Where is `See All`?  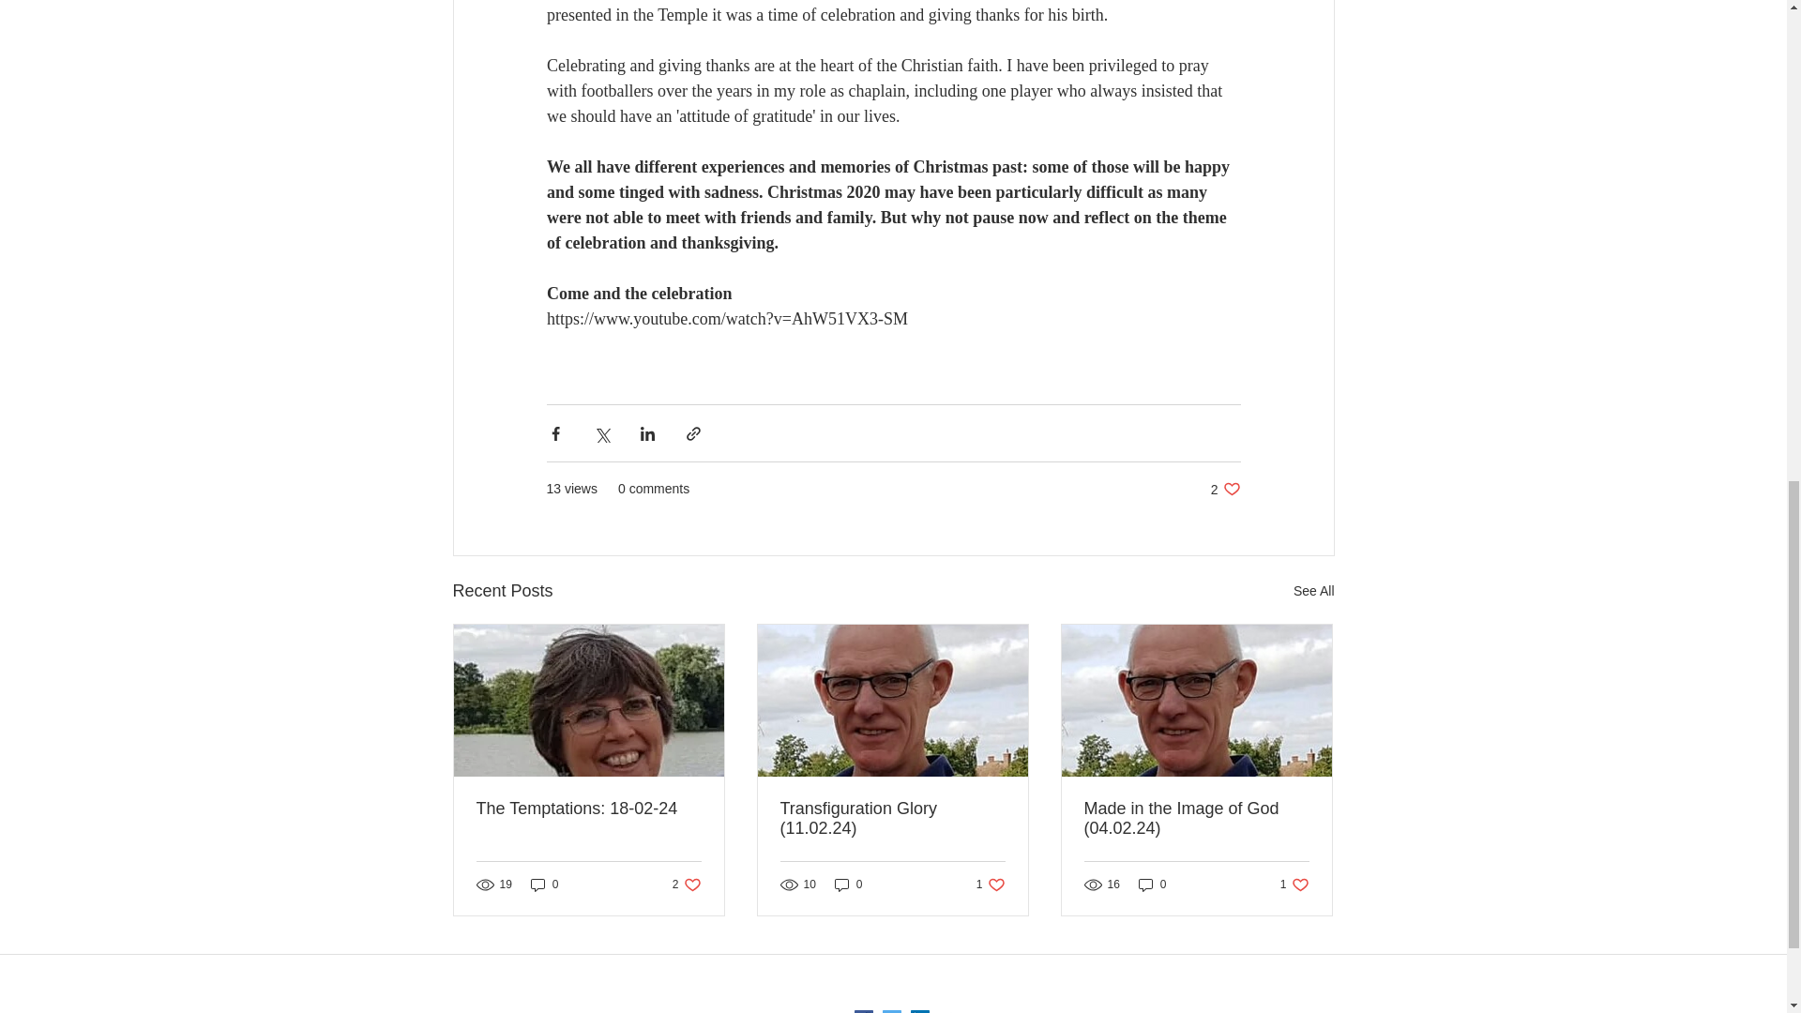 See All is located at coordinates (544, 884).